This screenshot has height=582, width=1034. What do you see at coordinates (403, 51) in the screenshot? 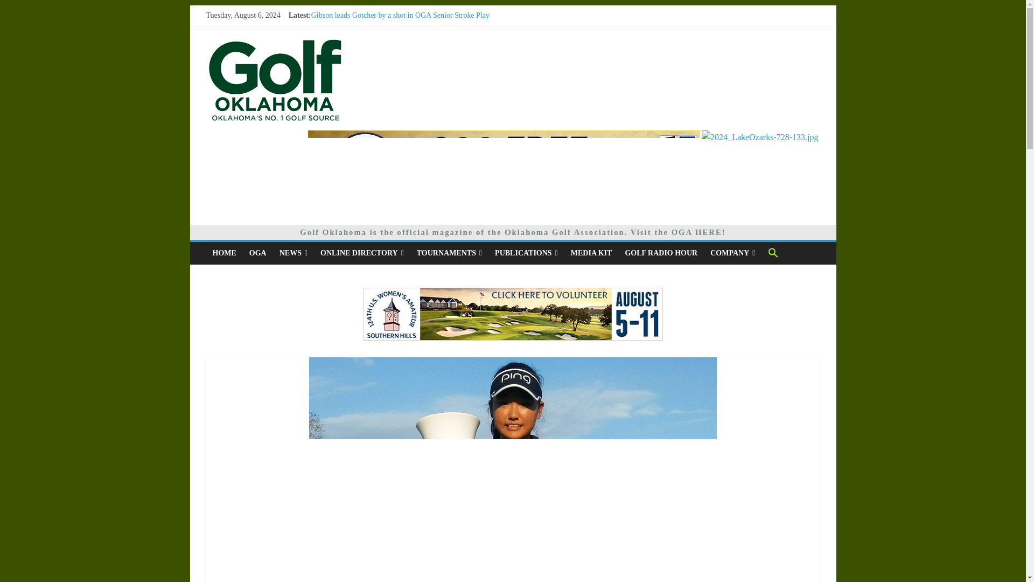
I see `How to apply for summer golf school being a college student` at bounding box center [403, 51].